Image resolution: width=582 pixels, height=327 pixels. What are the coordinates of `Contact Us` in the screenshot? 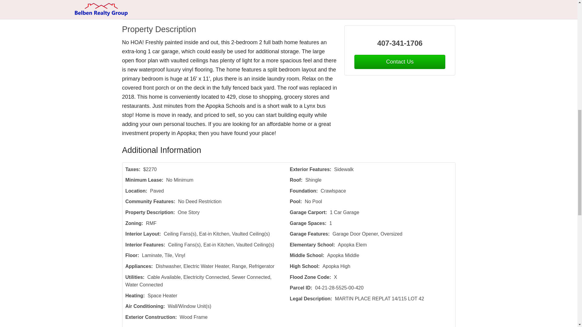 It's located at (400, 62).